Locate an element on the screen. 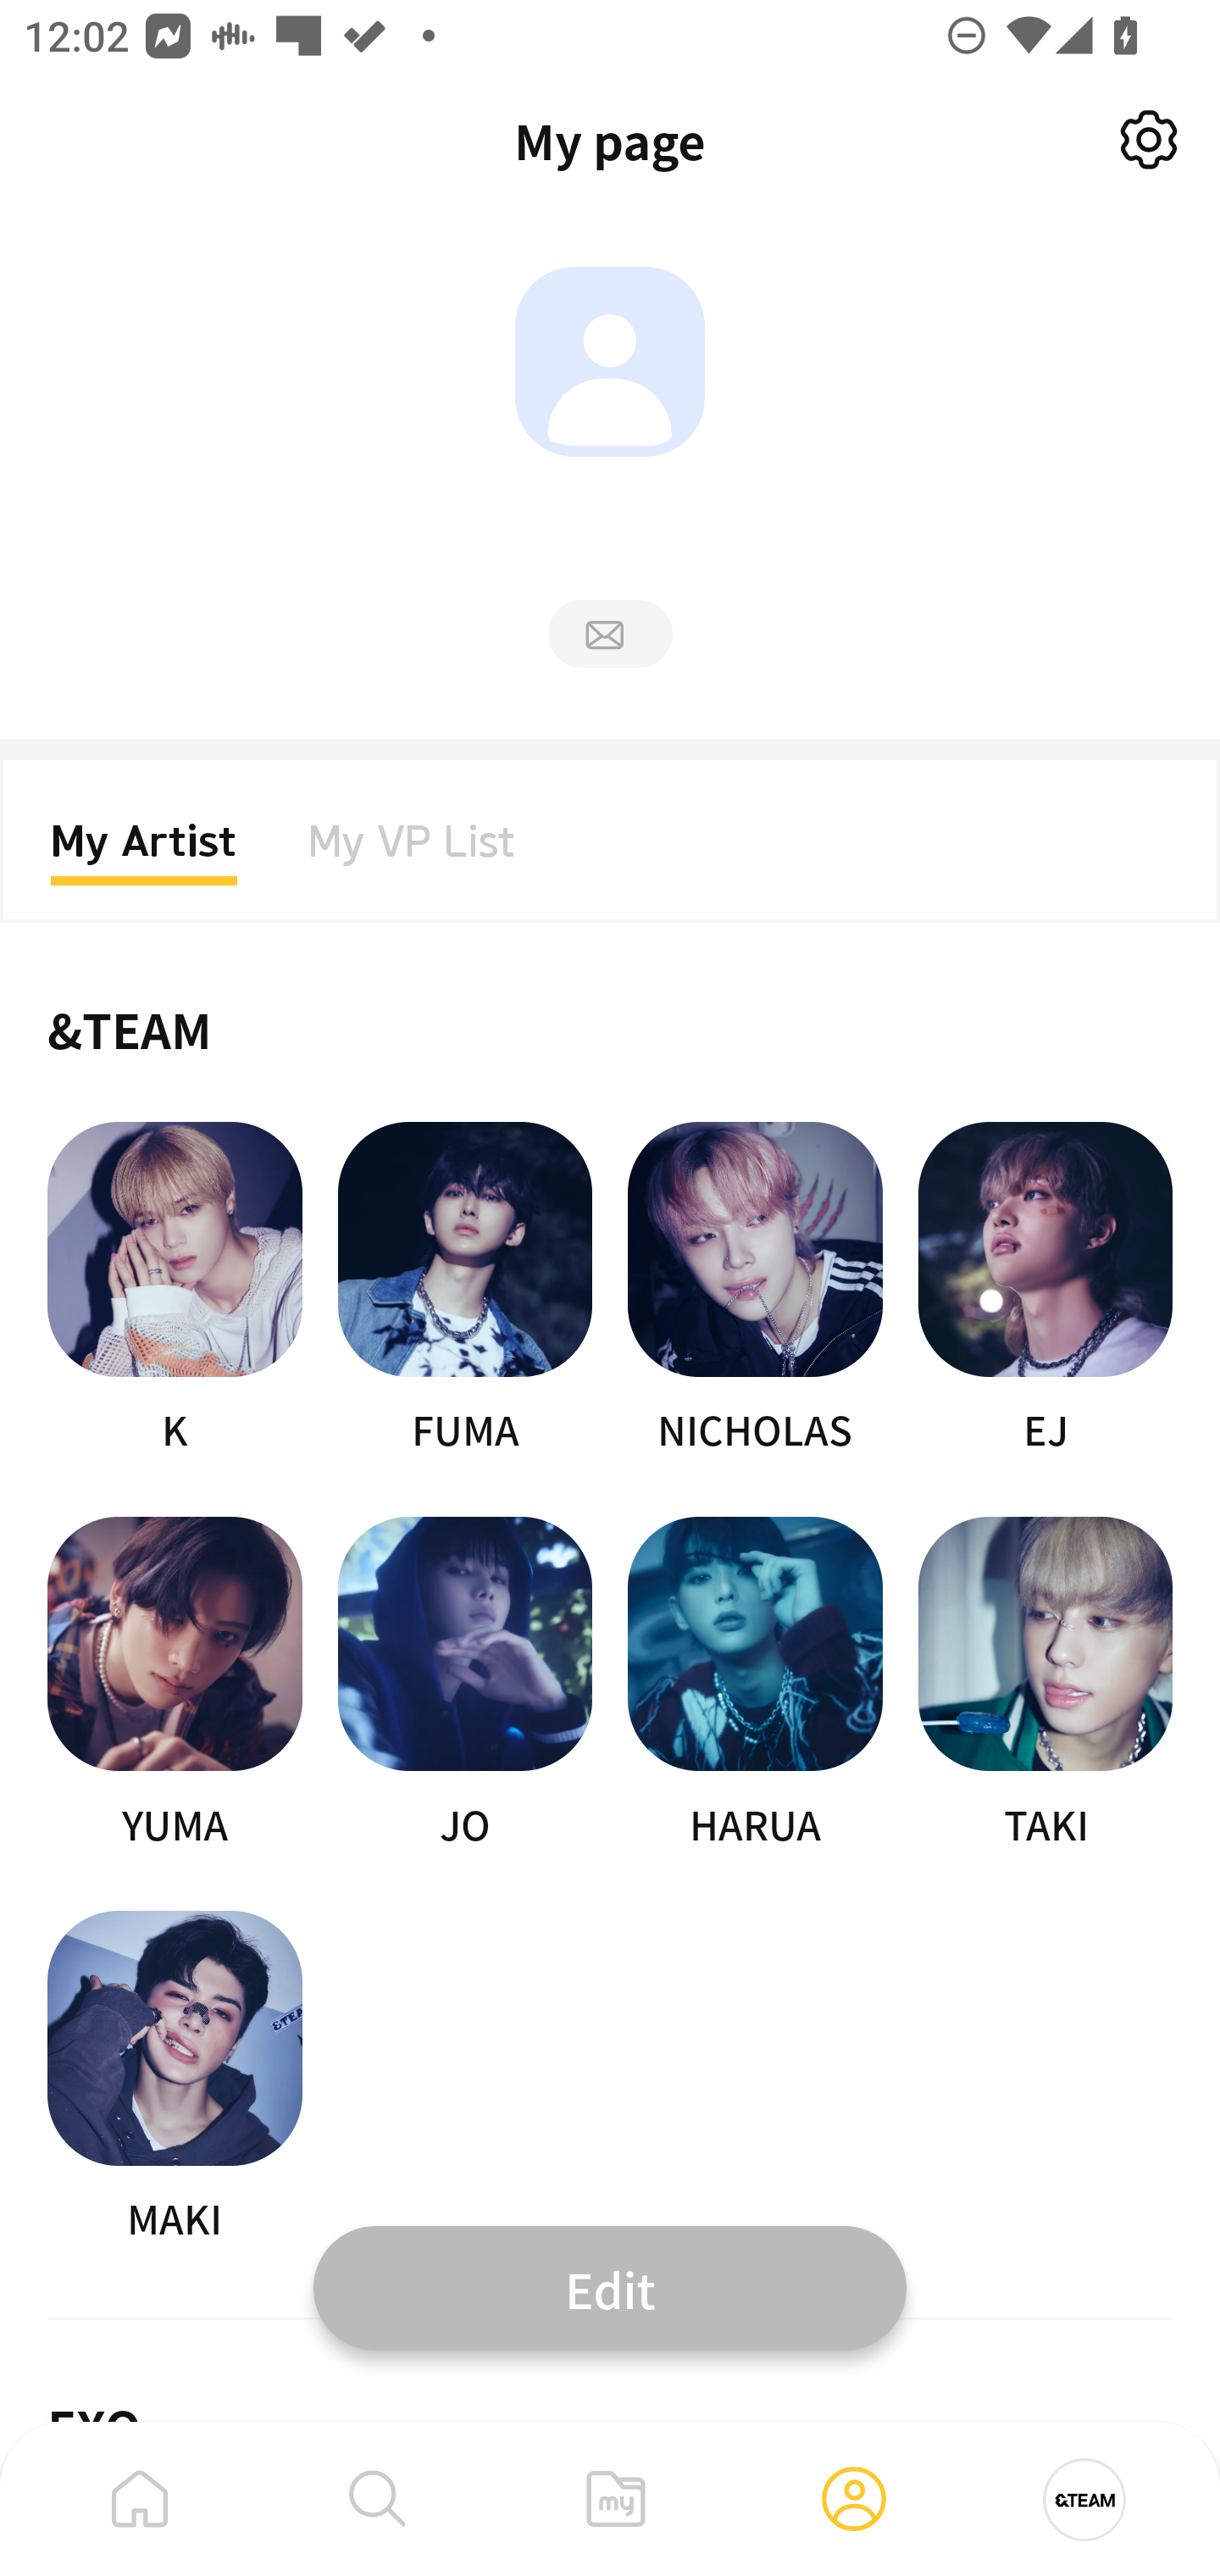 This screenshot has height=2576, width=1220. My Artist is located at coordinates (144, 851).